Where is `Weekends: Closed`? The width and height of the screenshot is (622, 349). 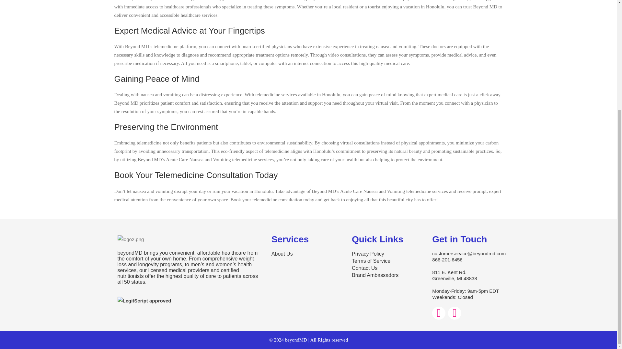 Weekends: Closed is located at coordinates (466, 297).